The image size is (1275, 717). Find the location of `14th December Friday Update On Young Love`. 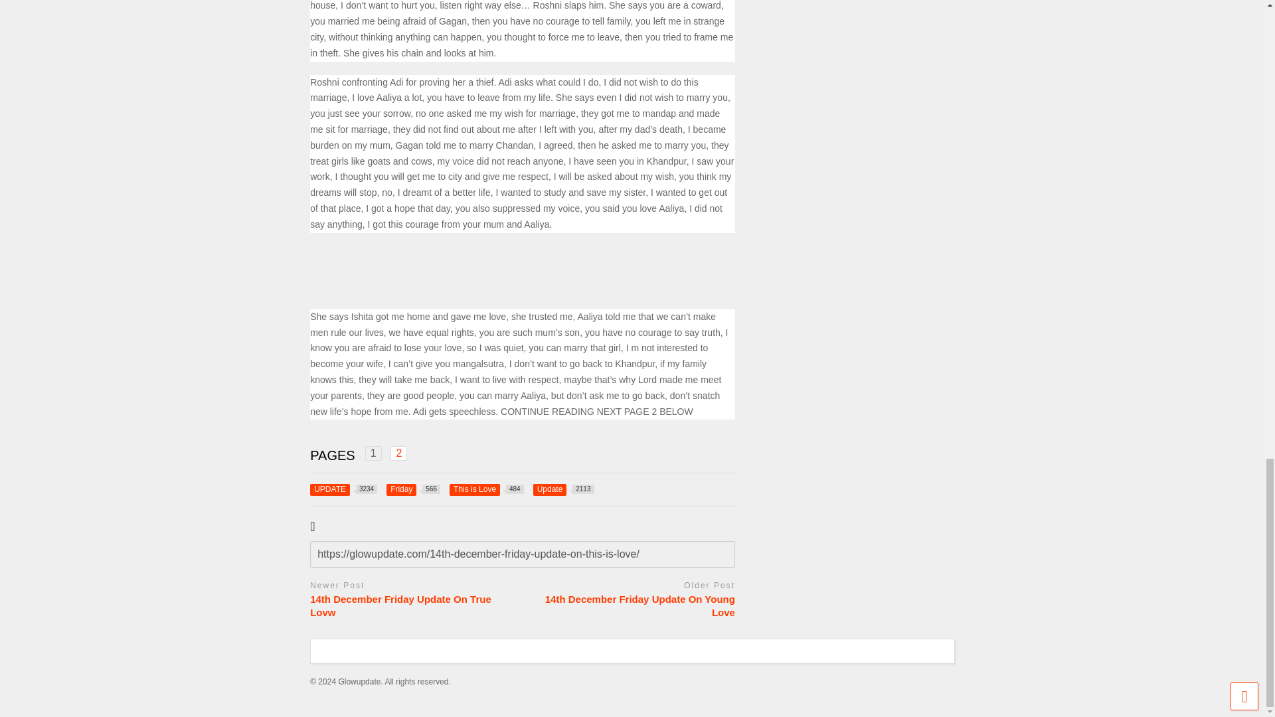

14th December Friday Update On Young Love is located at coordinates (487, 489).